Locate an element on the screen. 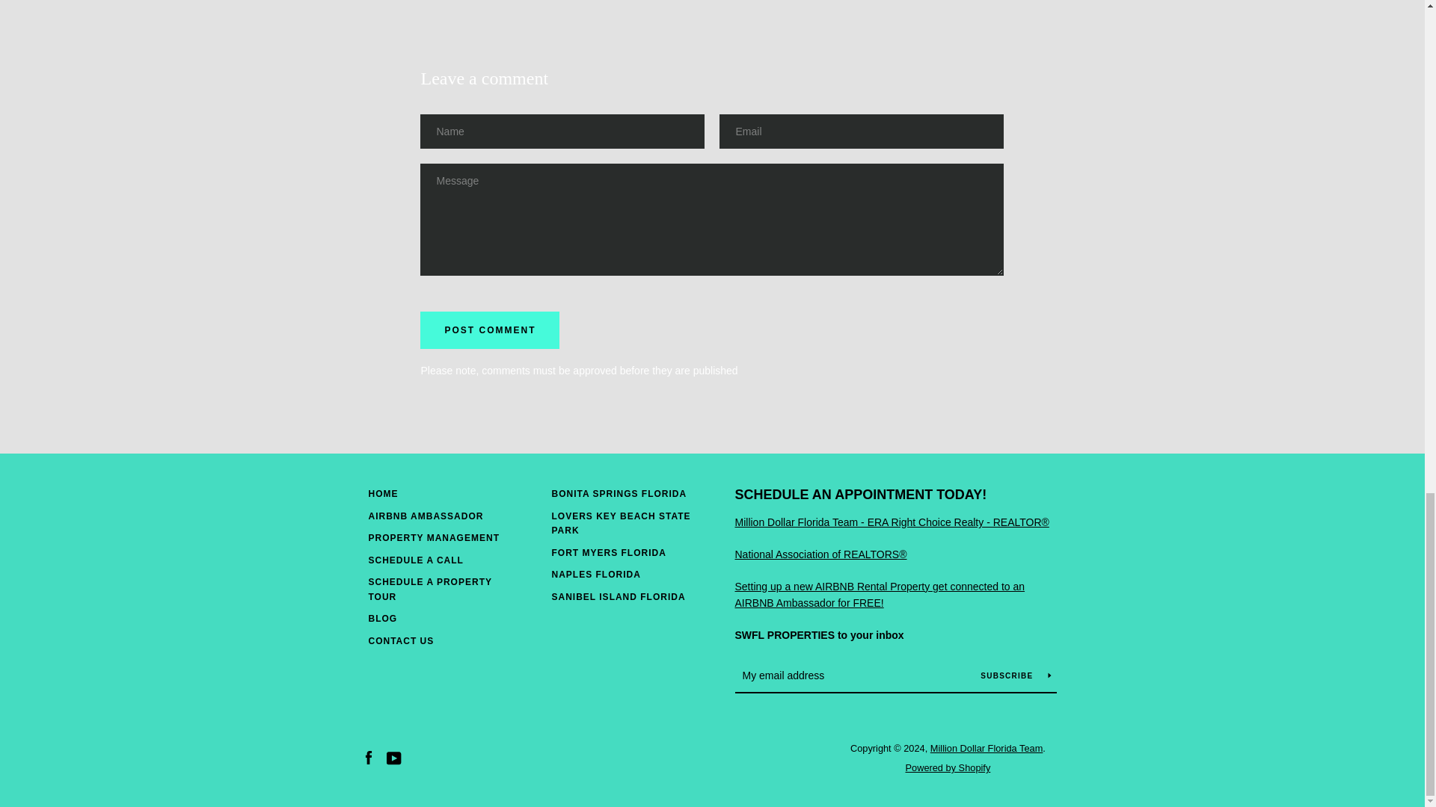 Image resolution: width=1436 pixels, height=807 pixels. PROPERTY MANAGEMENT is located at coordinates (432, 537).